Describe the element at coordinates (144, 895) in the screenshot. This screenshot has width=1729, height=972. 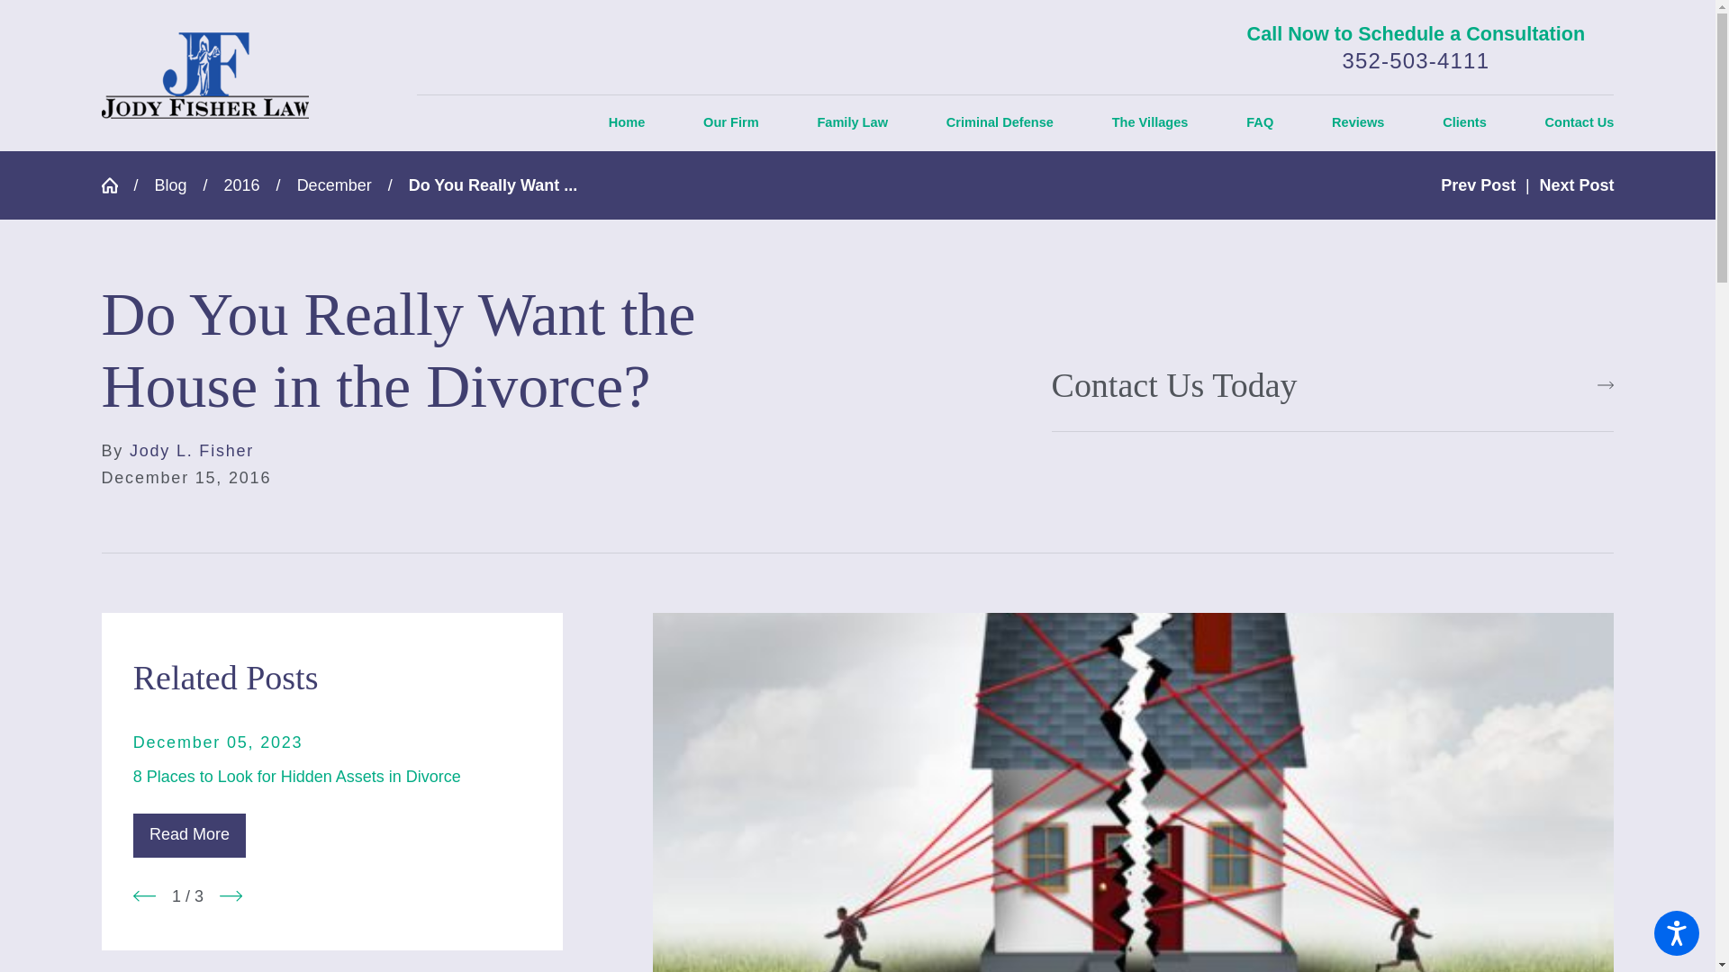
I see `View previous item` at that location.